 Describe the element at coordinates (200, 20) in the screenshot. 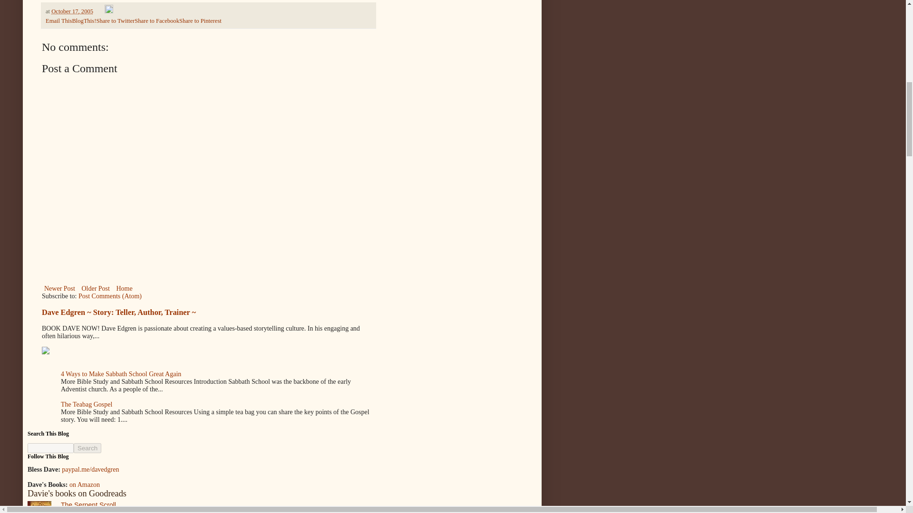

I see `Share to Pinterest` at that location.